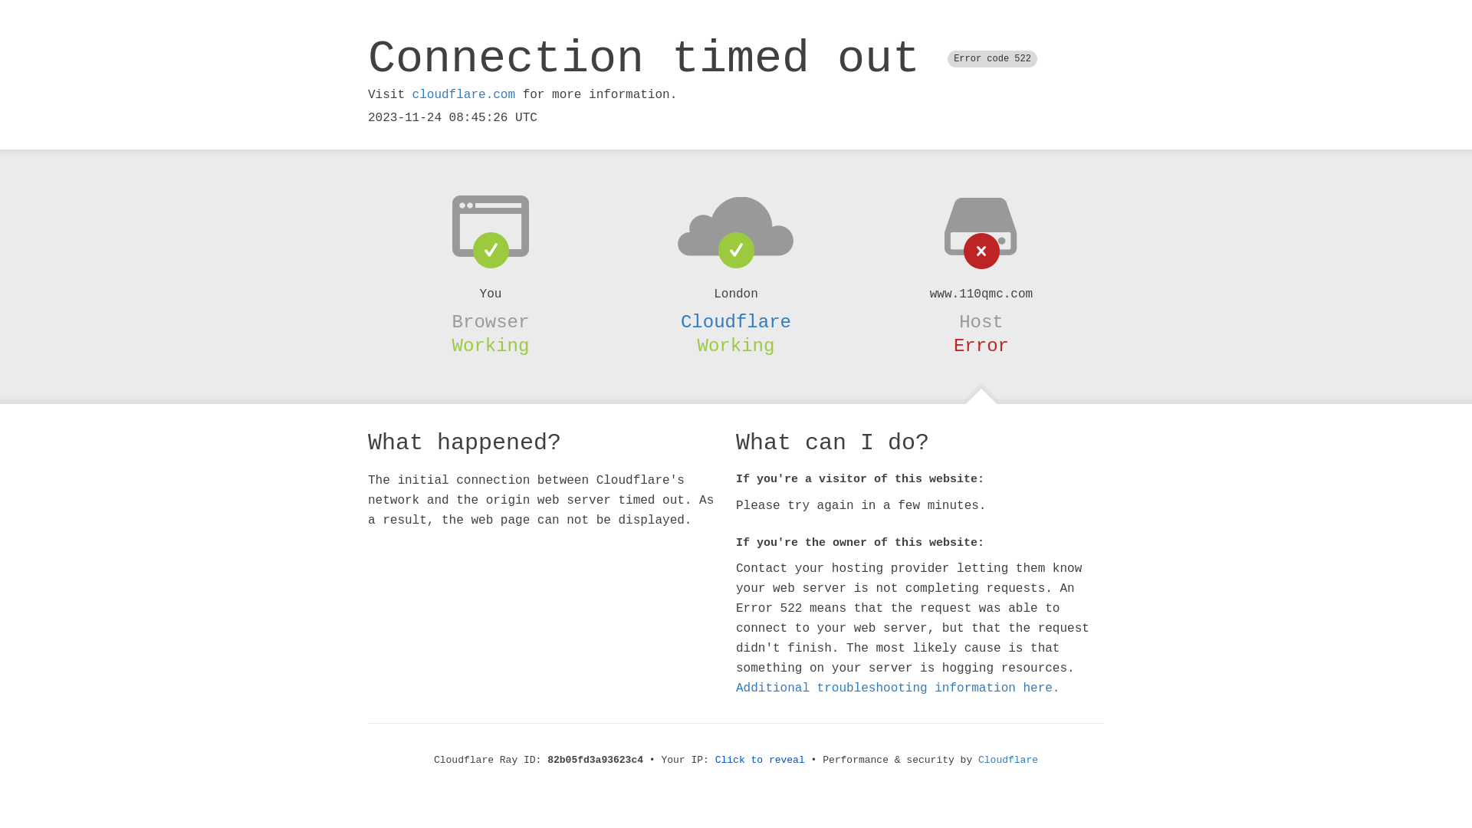 Image resolution: width=1472 pixels, height=828 pixels. What do you see at coordinates (464, 95) in the screenshot?
I see `cloudflare.com` at bounding box center [464, 95].